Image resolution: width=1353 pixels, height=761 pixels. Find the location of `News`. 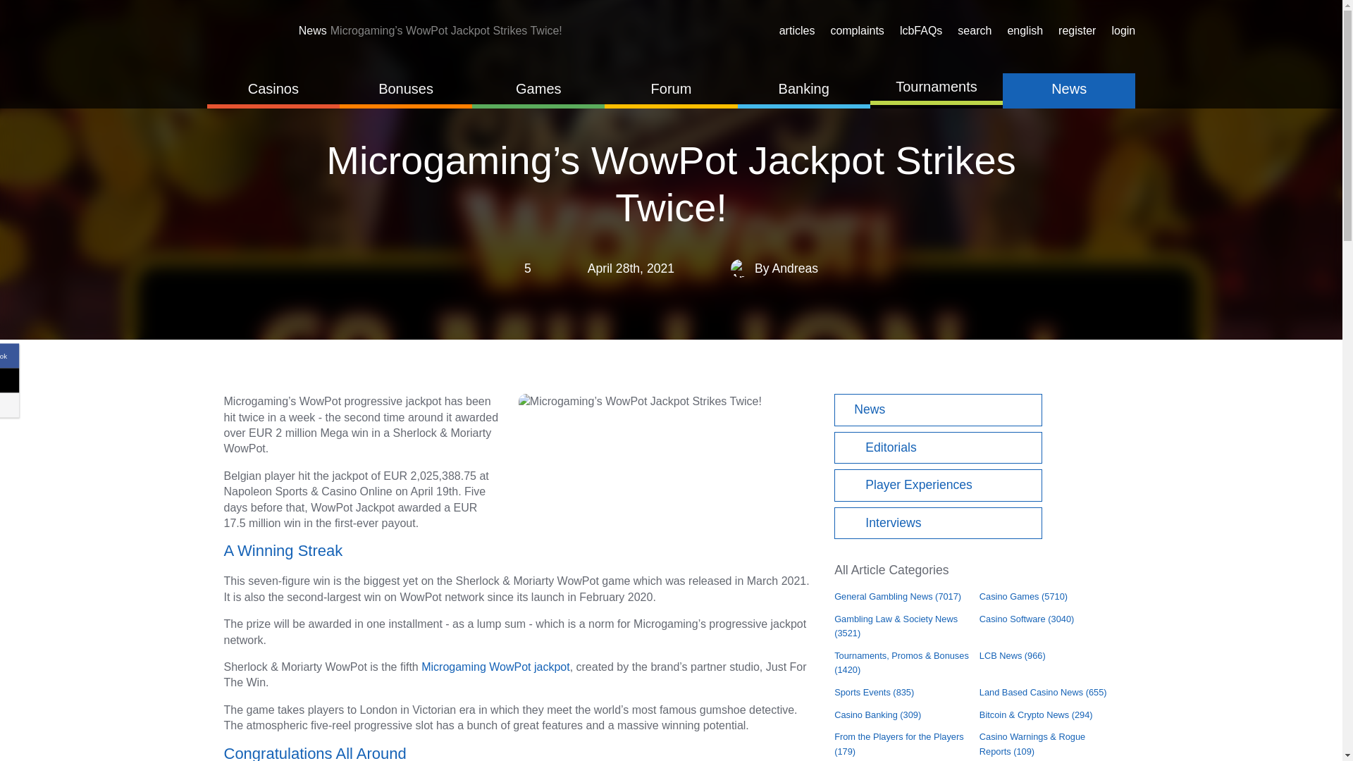

News is located at coordinates (314, 30).